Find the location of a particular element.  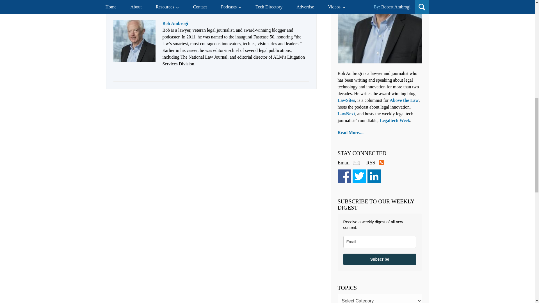

Twitter is located at coordinates (359, 176).